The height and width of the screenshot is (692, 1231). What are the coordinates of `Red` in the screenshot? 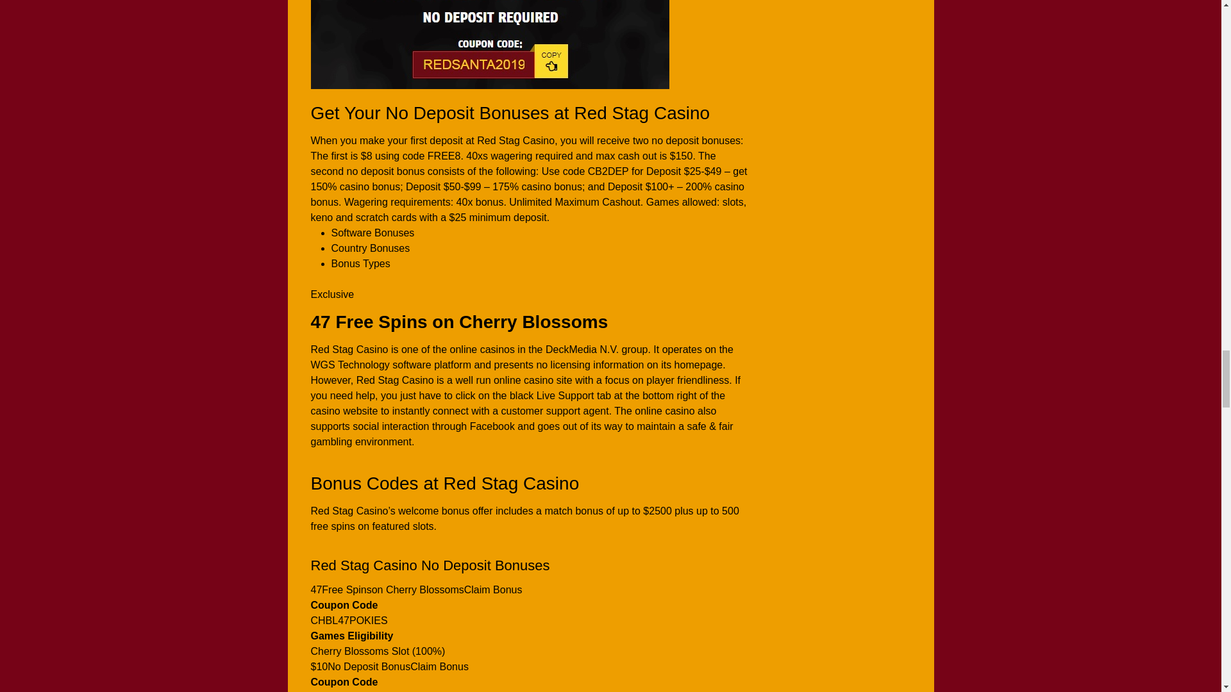 It's located at (489, 45).